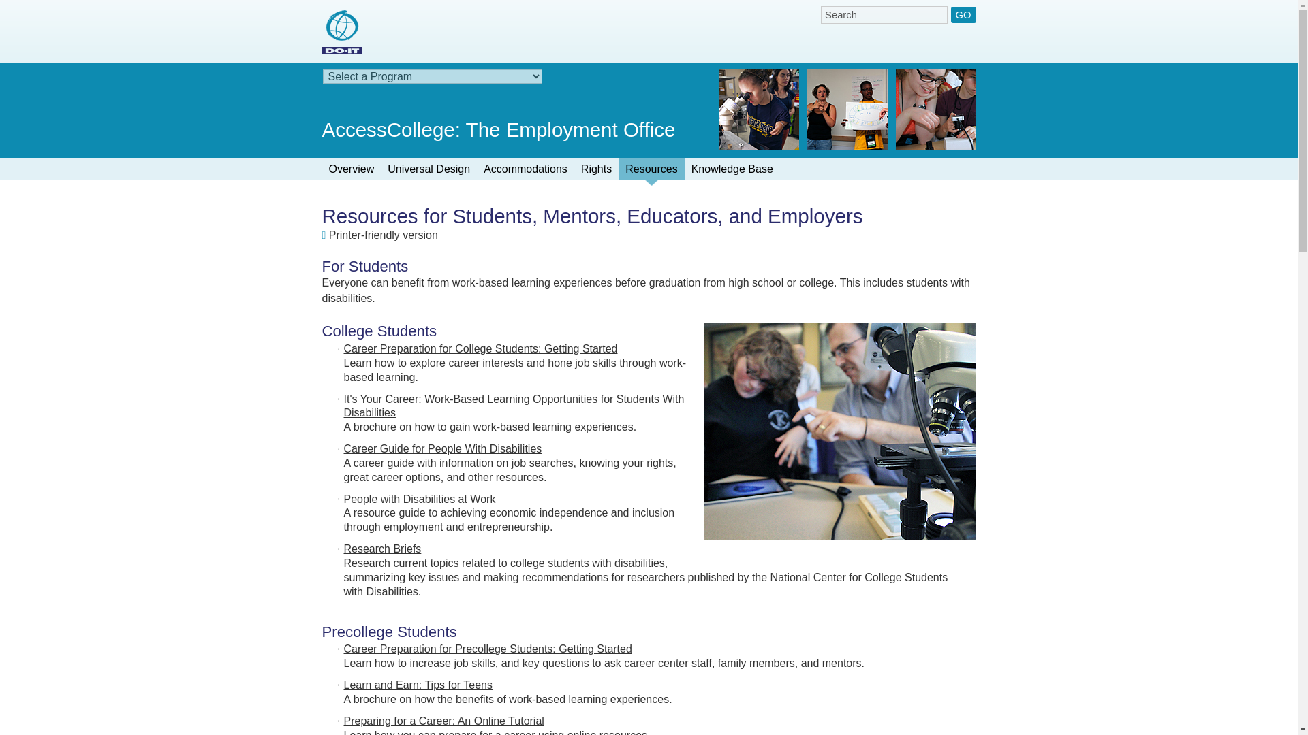 This screenshot has width=1308, height=735. I want to click on programs-header-fpo2.jpg, so click(846, 109).